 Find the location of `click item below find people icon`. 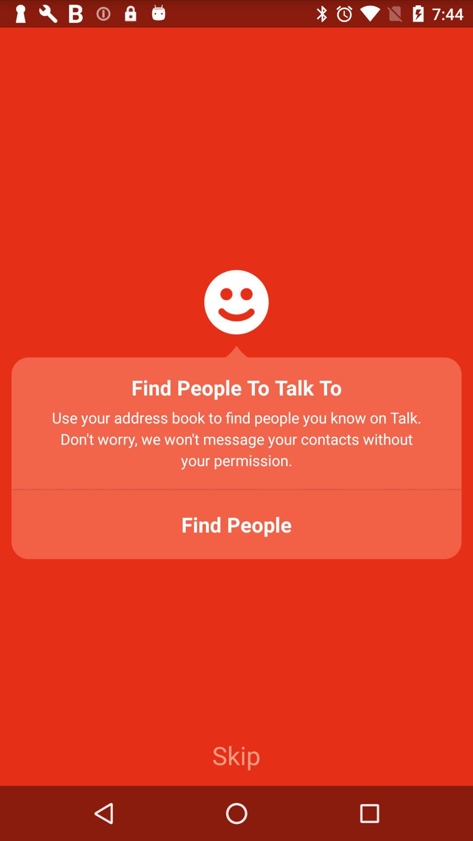

click item below find people icon is located at coordinates (236, 755).